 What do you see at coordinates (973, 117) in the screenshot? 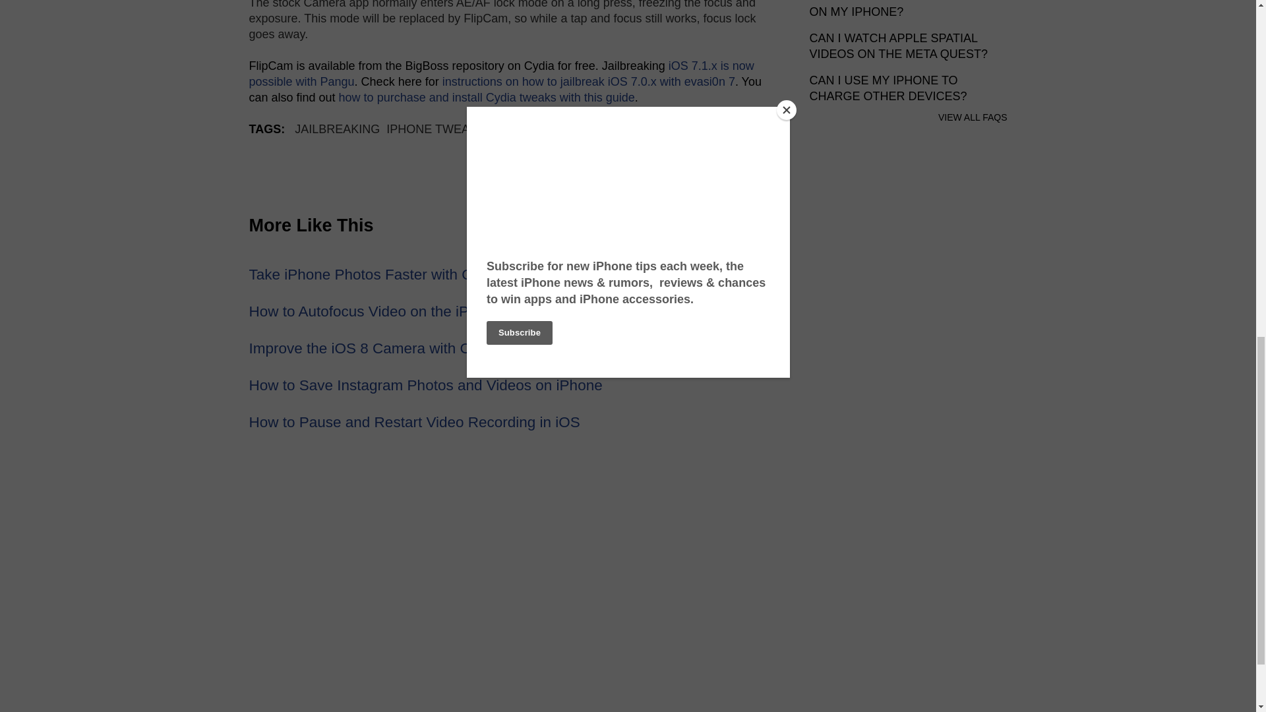
I see `VIEW ALL FAQS` at bounding box center [973, 117].